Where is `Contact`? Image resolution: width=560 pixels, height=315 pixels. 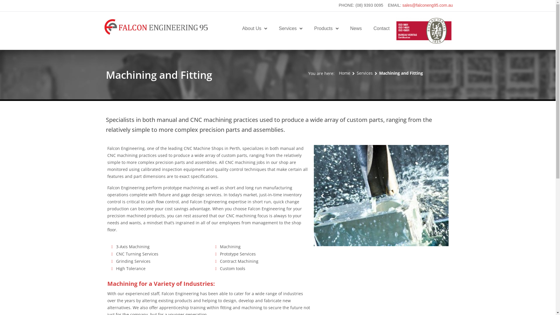 Contact is located at coordinates (381, 29).